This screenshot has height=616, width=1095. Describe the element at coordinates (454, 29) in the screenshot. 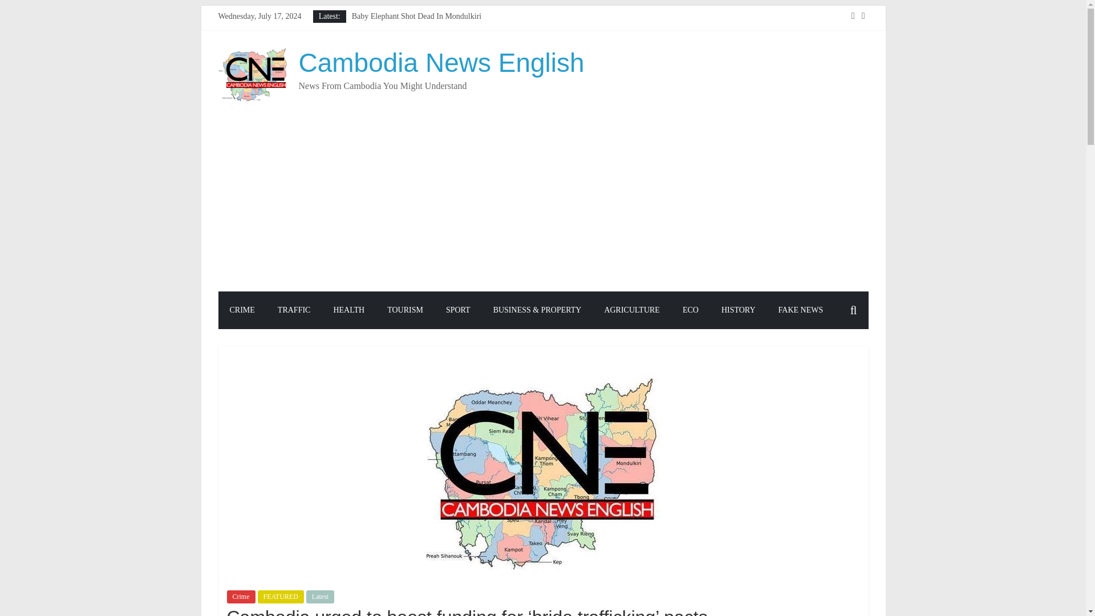

I see `Angkor Mural By Cambodian Artist Completed In Cabra, NSW` at that location.